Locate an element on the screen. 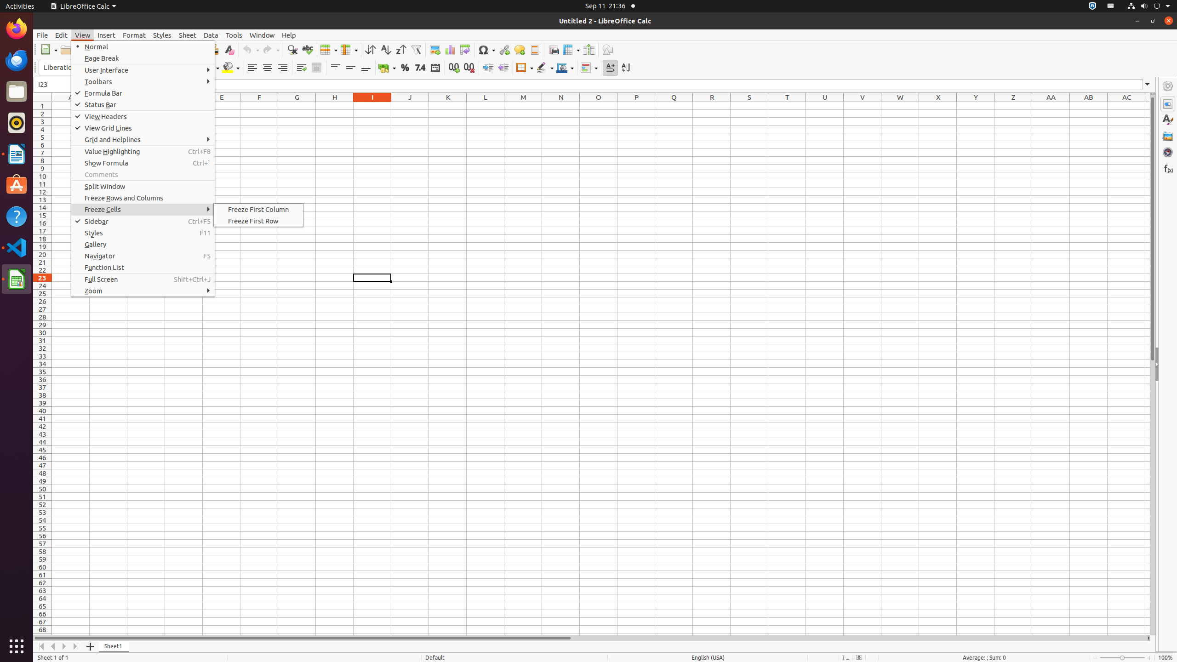 This screenshot has width=1177, height=662. K1 is located at coordinates (448, 106).